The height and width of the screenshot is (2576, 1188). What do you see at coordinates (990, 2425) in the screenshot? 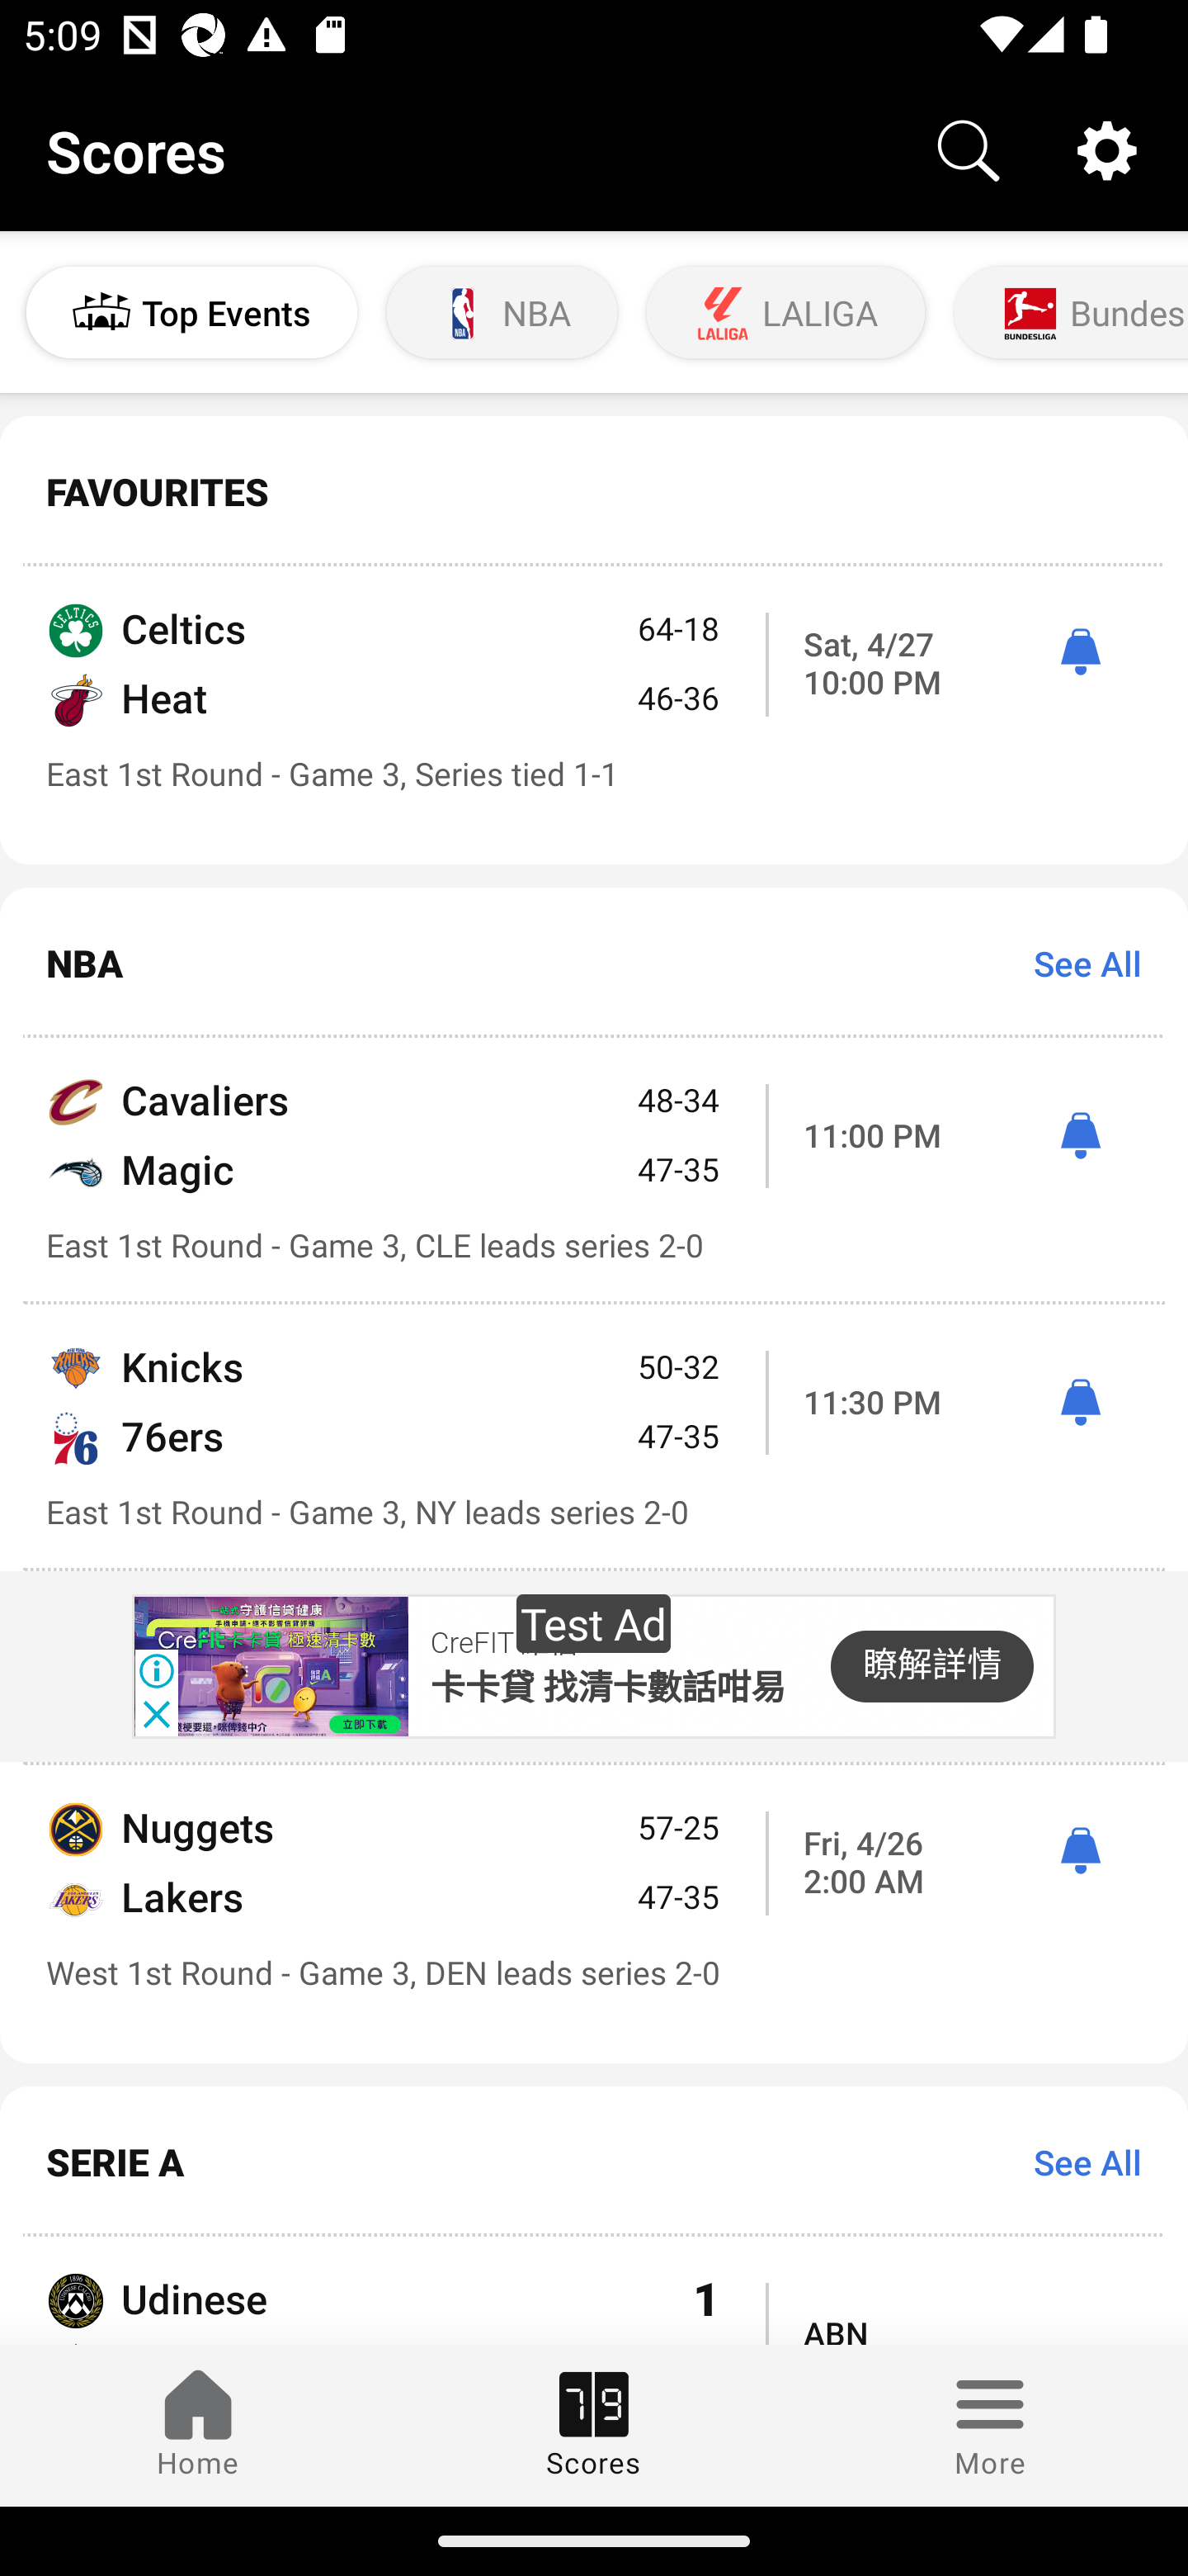
I see `More` at bounding box center [990, 2425].